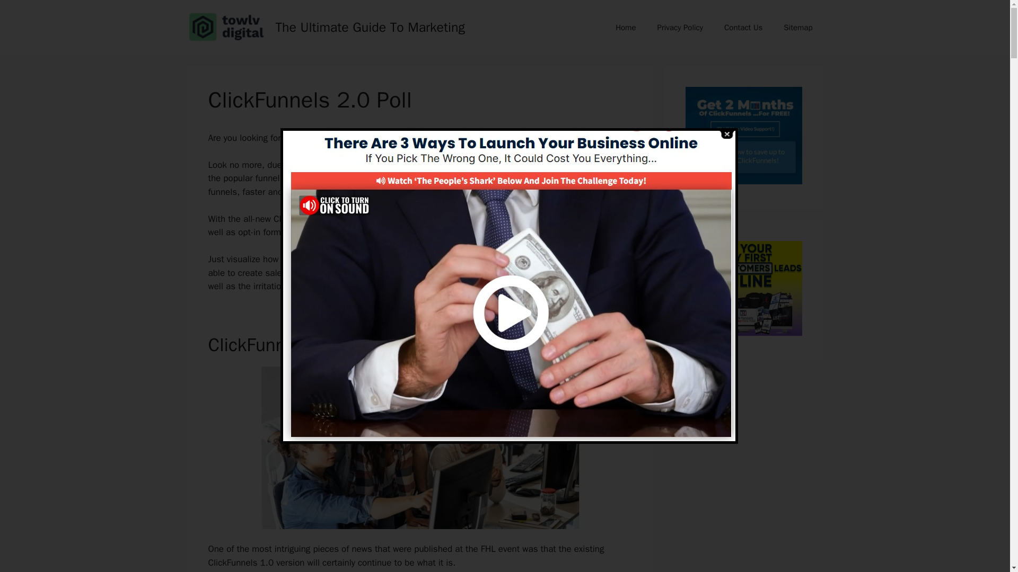 The height and width of the screenshot is (572, 1018). Describe the element at coordinates (370, 26) in the screenshot. I see `The Ultimate Guide To Marketing` at that location.